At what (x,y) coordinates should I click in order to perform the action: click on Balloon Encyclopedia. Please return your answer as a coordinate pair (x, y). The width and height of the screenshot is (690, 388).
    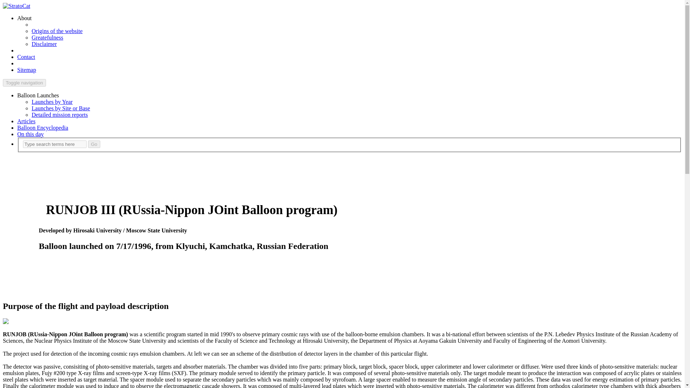
    Looking at the image, I should click on (43, 127).